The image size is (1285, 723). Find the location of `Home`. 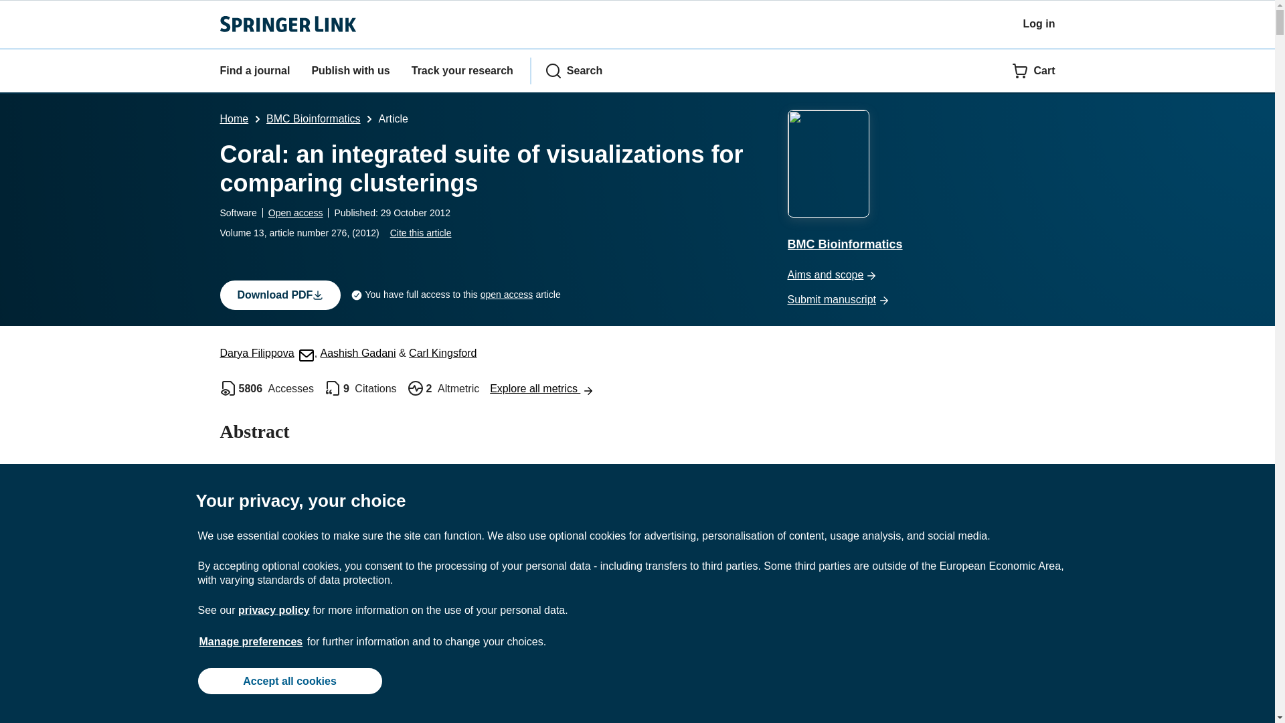

Home is located at coordinates (234, 118).